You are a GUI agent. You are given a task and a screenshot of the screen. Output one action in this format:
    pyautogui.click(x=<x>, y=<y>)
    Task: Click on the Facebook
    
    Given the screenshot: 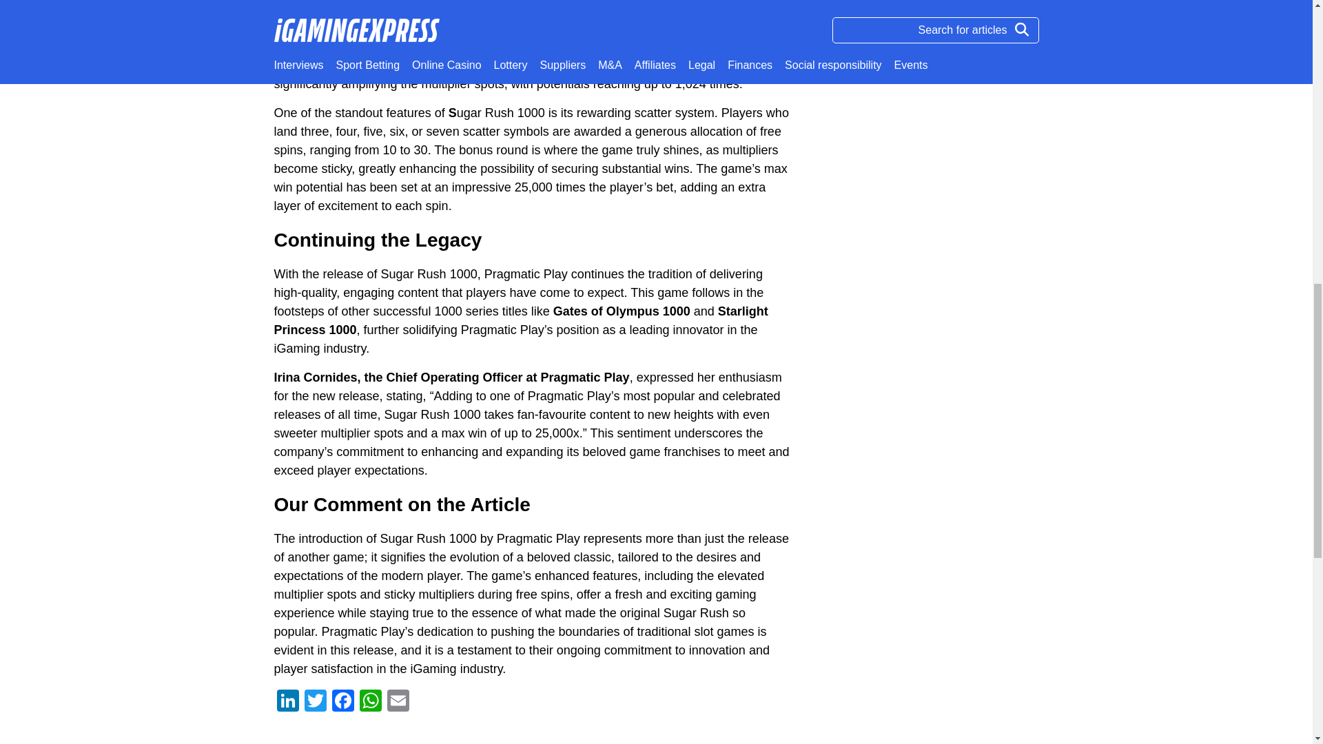 What is the action you would take?
    pyautogui.click(x=343, y=702)
    